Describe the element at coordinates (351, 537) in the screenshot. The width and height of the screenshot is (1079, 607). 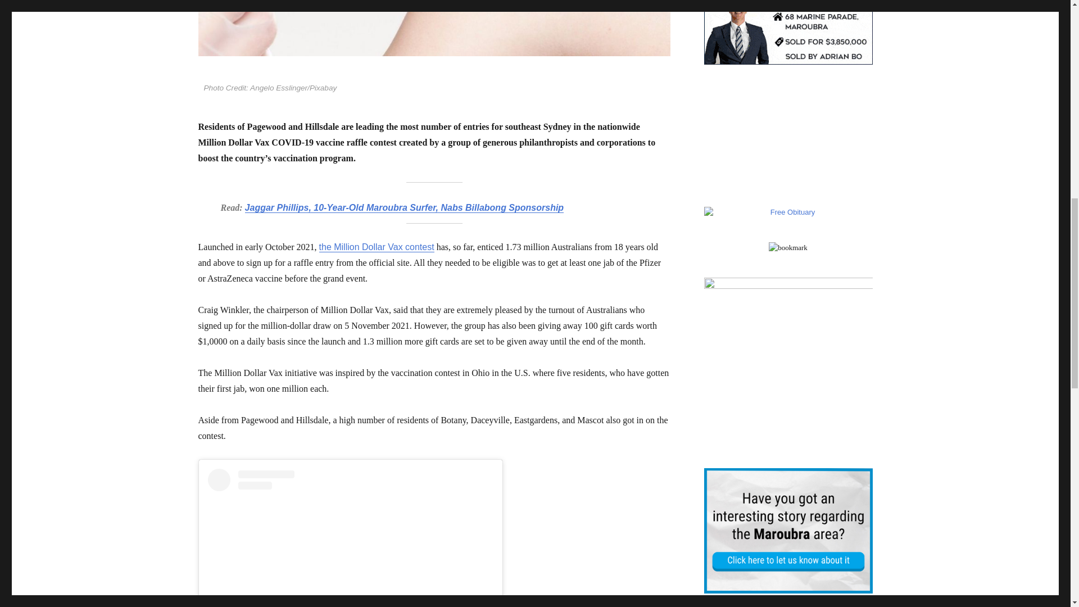
I see `View this post on Instagram` at that location.